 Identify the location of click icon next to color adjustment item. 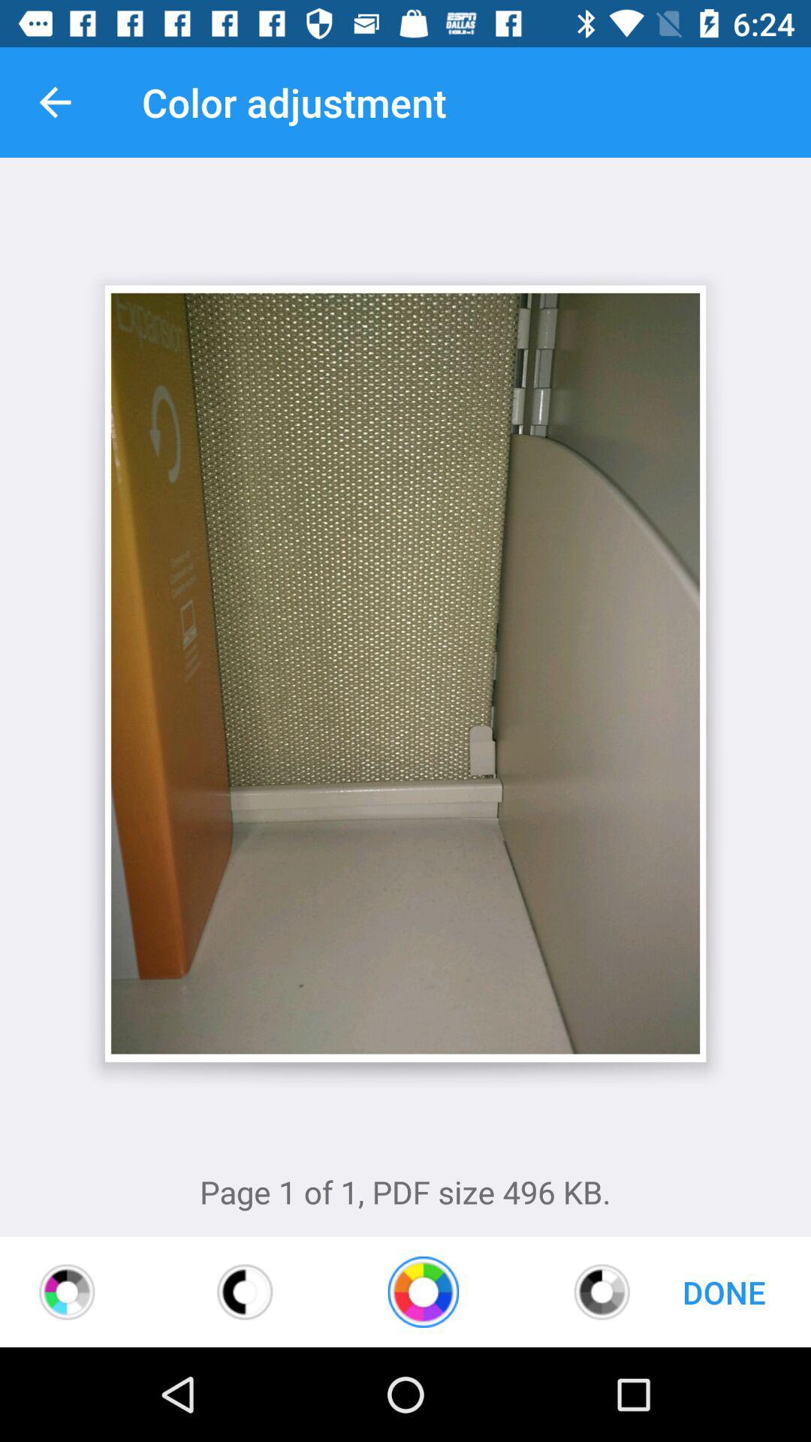
(55, 102).